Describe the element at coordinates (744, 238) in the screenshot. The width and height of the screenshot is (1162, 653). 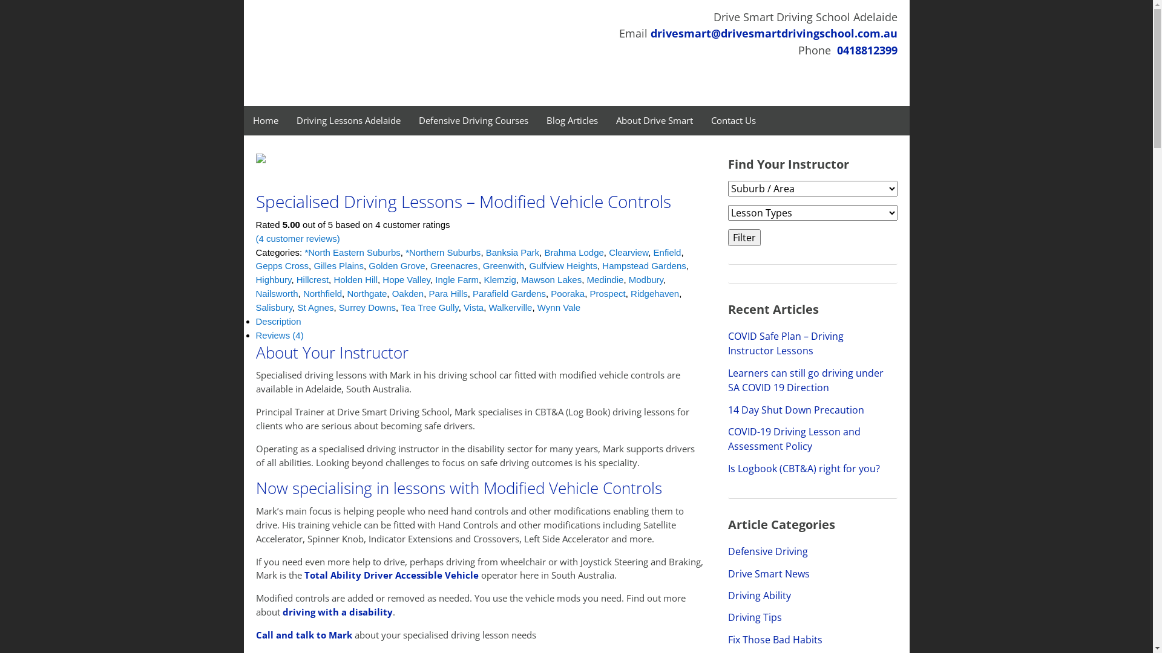
I see `Filter` at that location.